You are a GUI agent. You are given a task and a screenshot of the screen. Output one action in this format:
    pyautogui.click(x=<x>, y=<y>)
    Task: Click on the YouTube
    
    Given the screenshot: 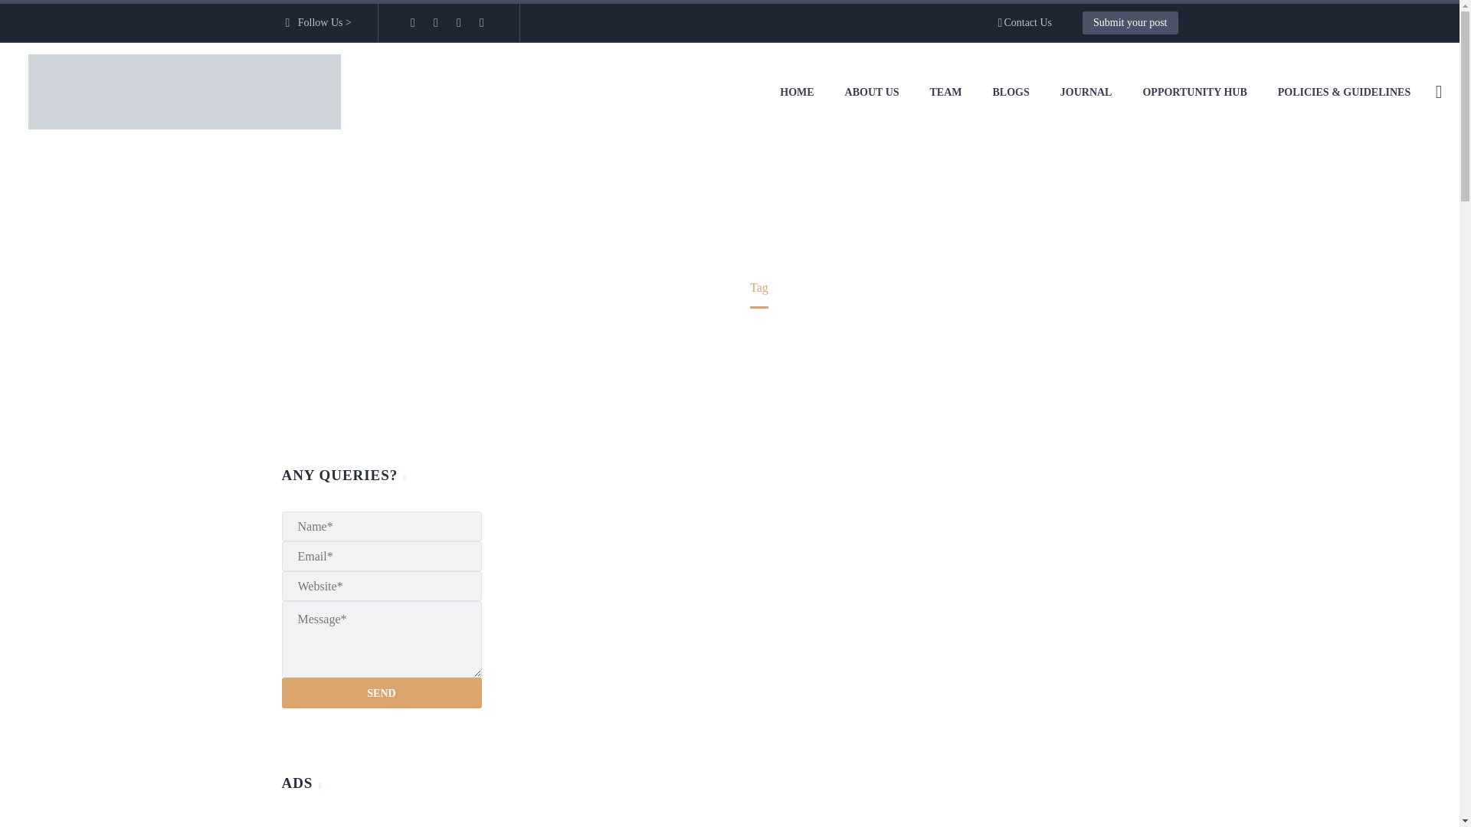 What is the action you would take?
    pyautogui.click(x=481, y=22)
    